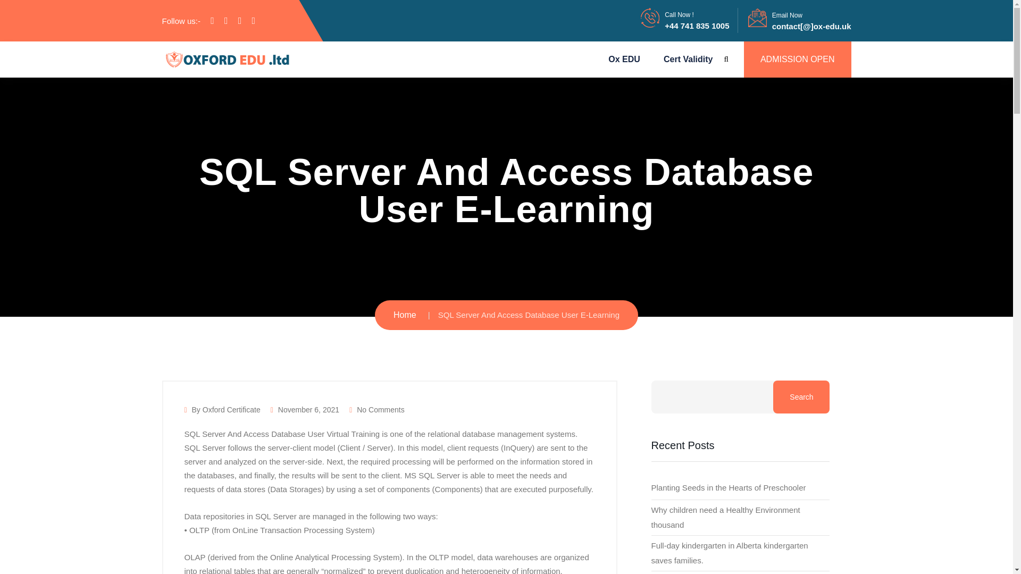 The image size is (1021, 574). I want to click on ADMISSION OPEN, so click(798, 59).